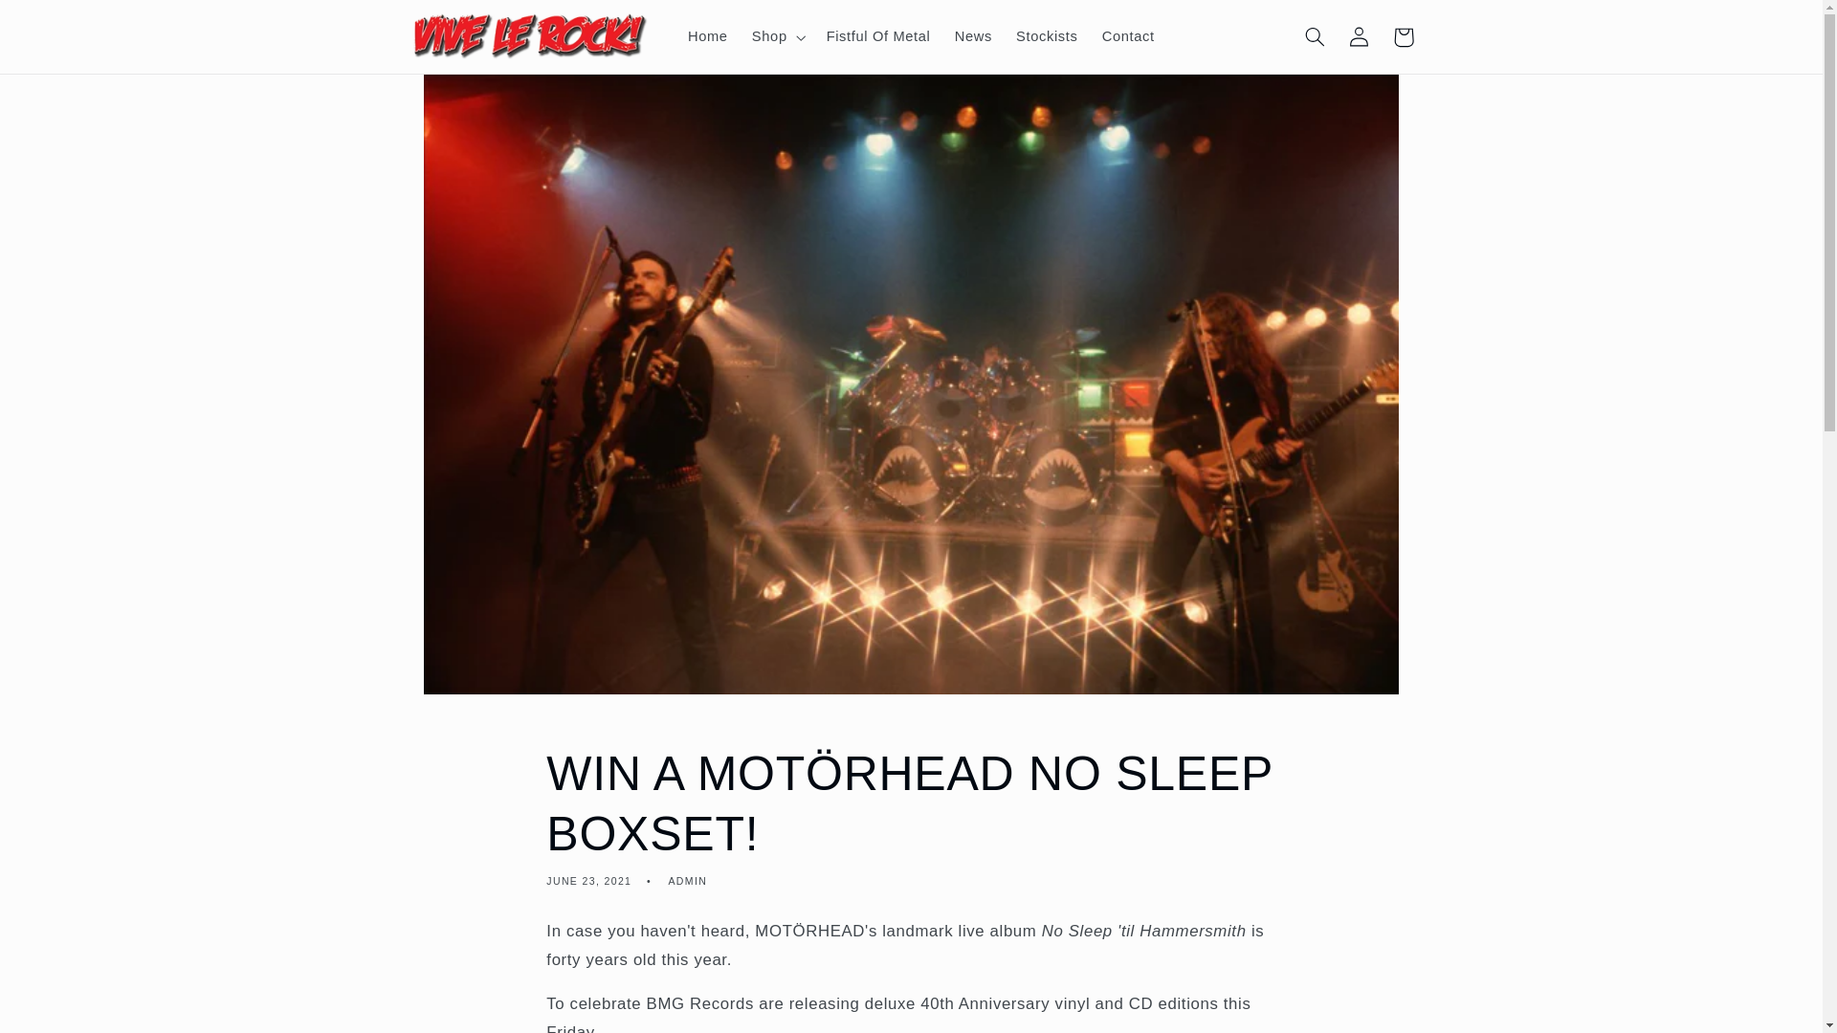 This screenshot has height=1033, width=1837. What do you see at coordinates (1127, 36) in the screenshot?
I see `Contact` at bounding box center [1127, 36].